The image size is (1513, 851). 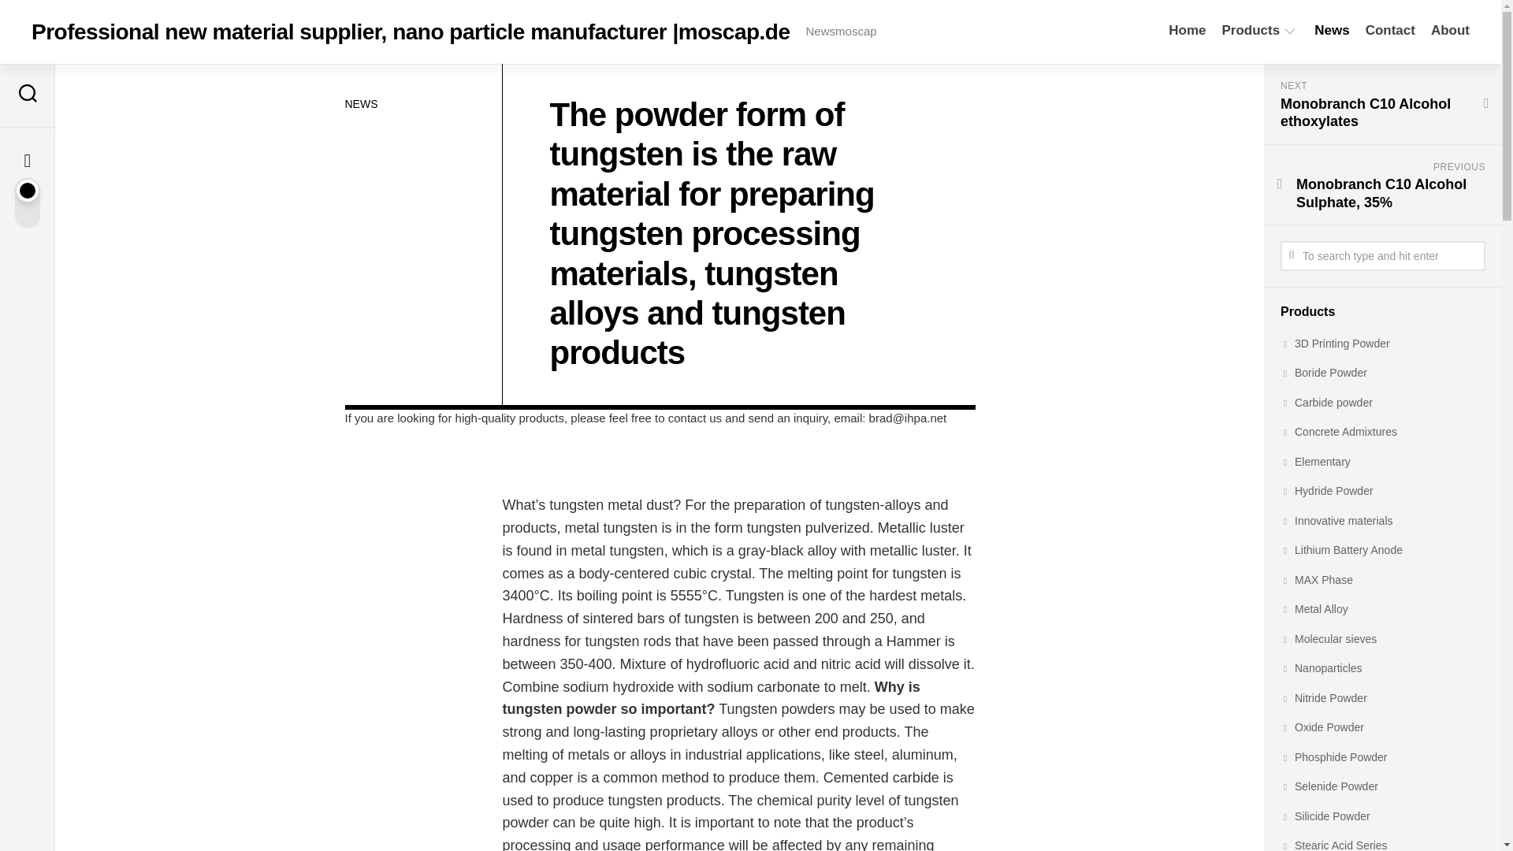 What do you see at coordinates (1450, 30) in the screenshot?
I see `About` at bounding box center [1450, 30].